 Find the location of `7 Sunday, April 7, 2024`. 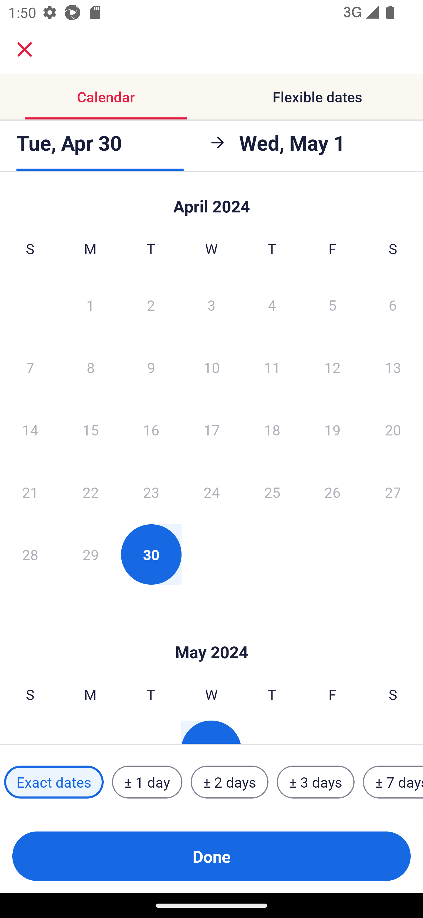

7 Sunday, April 7, 2024 is located at coordinates (30, 367).